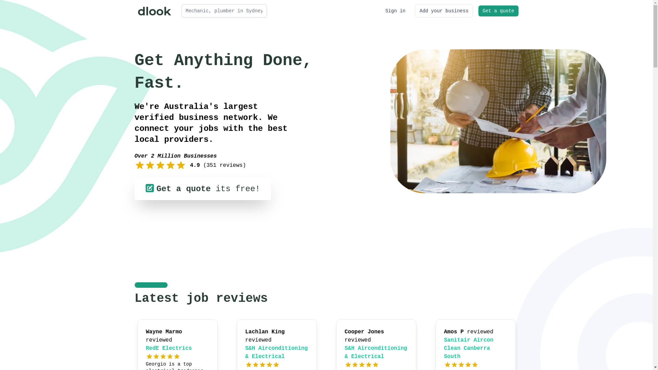  I want to click on RedE Electrics, so click(169, 348).